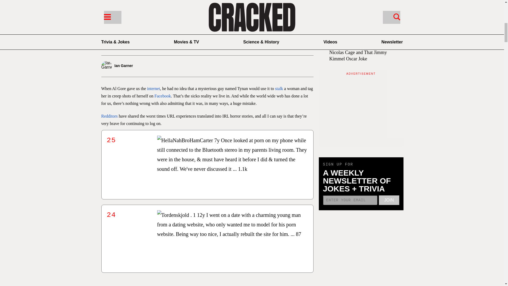 The height and width of the screenshot is (286, 508). Describe the element at coordinates (109, 116) in the screenshot. I see `Redditors` at that location.